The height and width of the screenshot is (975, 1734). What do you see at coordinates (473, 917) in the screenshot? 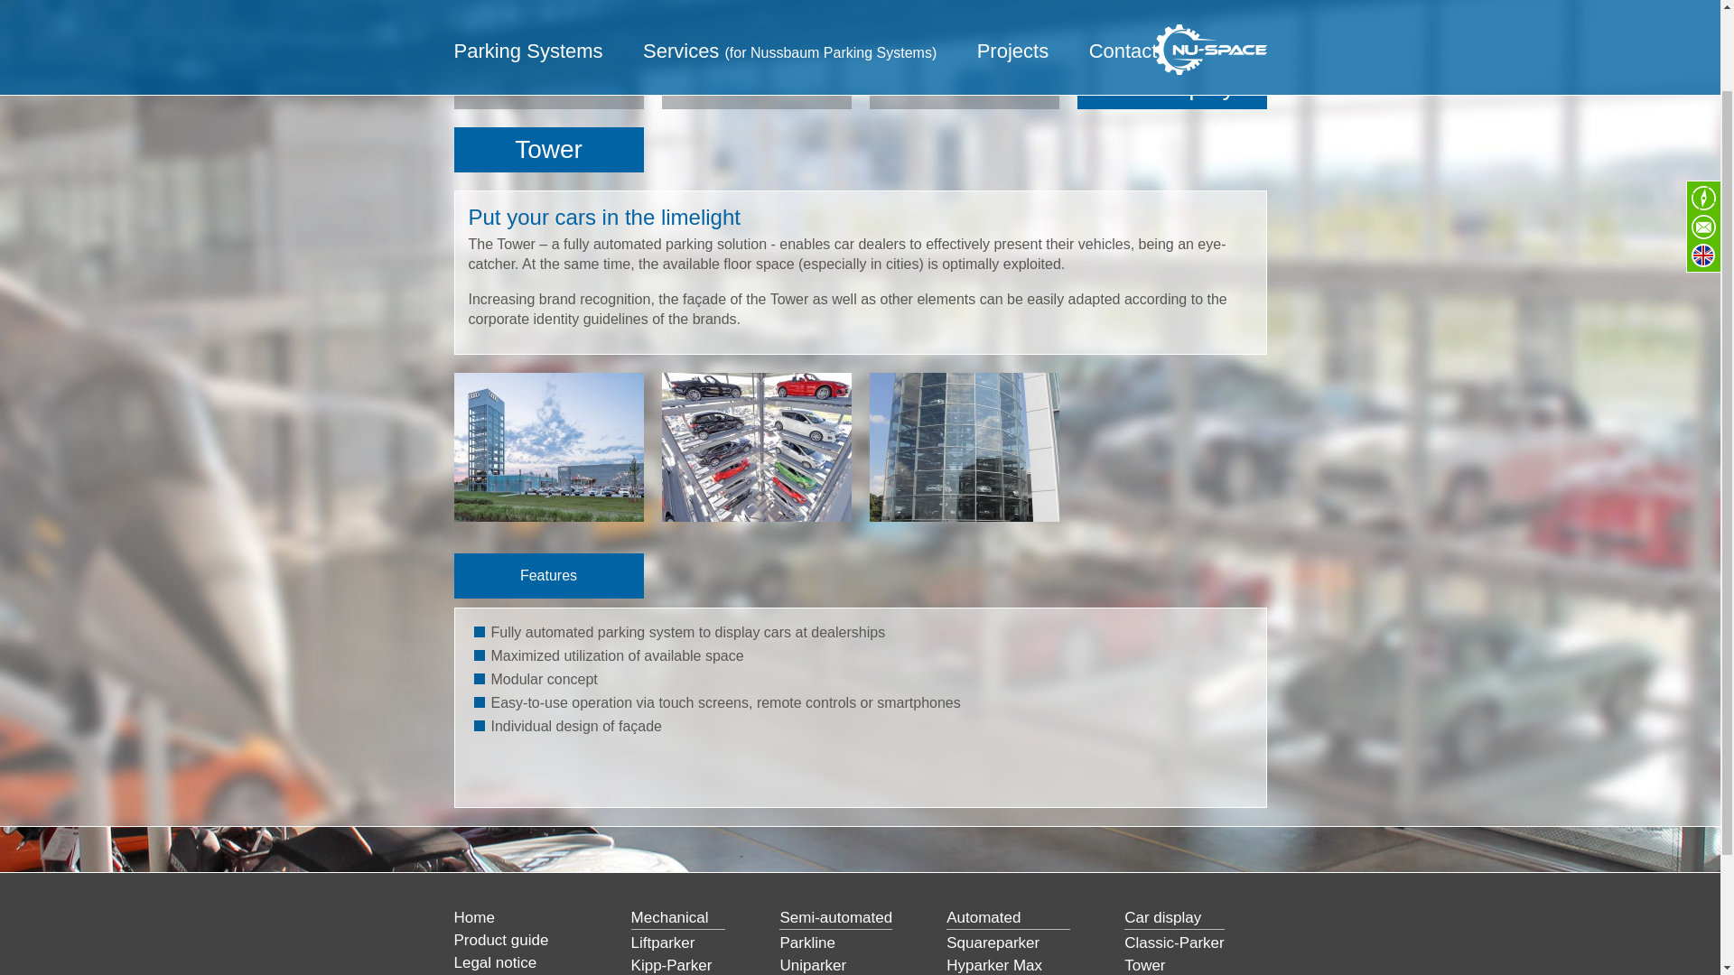
I see `Home` at bounding box center [473, 917].